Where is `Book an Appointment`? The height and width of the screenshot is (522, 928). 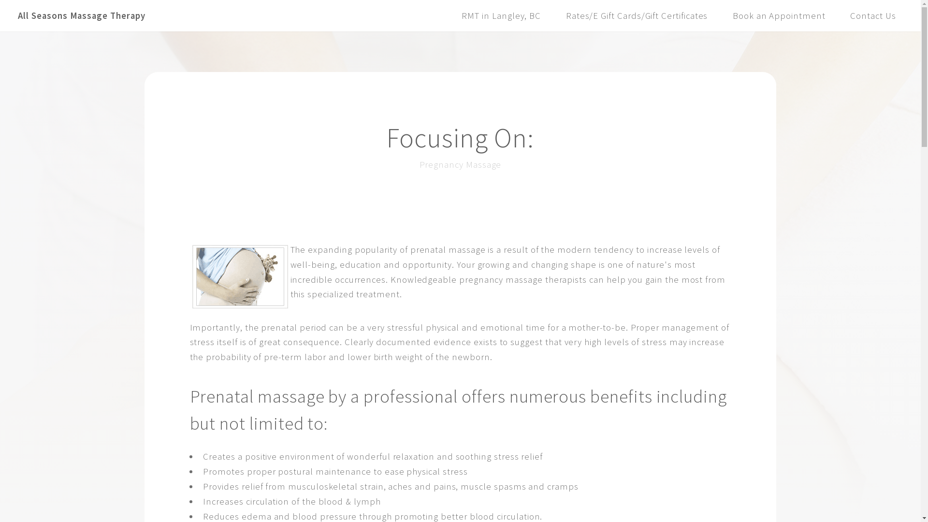
Book an Appointment is located at coordinates (779, 15).